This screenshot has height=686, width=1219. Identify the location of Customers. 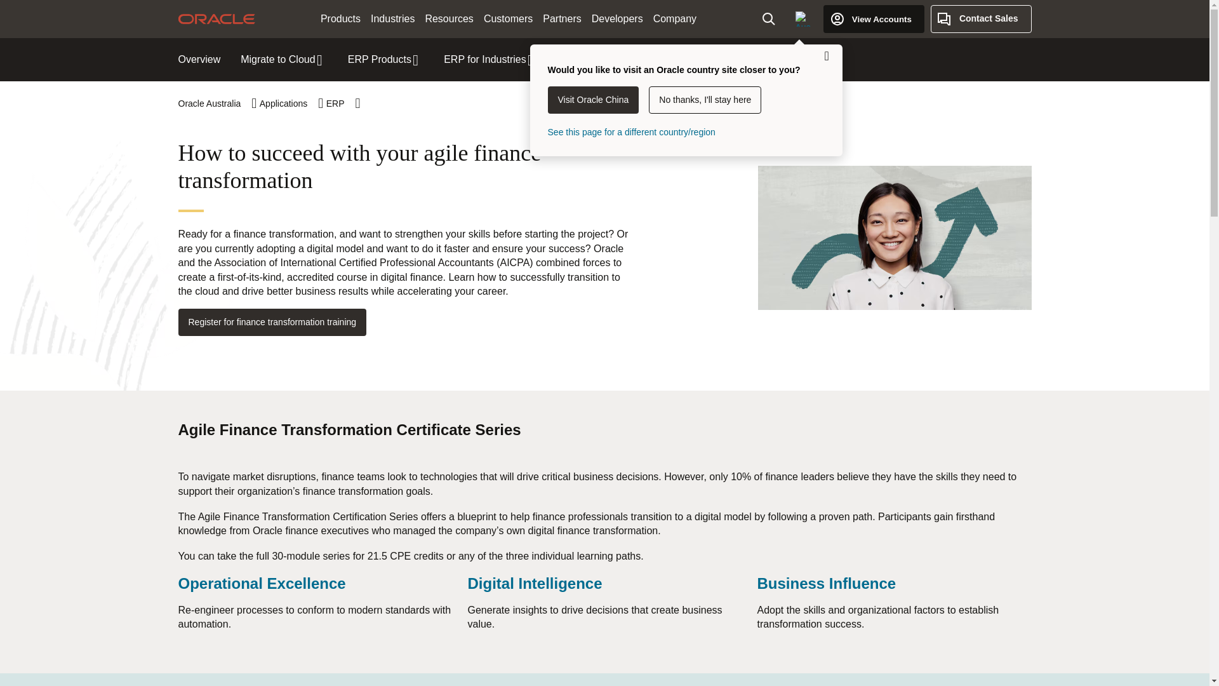
(508, 19).